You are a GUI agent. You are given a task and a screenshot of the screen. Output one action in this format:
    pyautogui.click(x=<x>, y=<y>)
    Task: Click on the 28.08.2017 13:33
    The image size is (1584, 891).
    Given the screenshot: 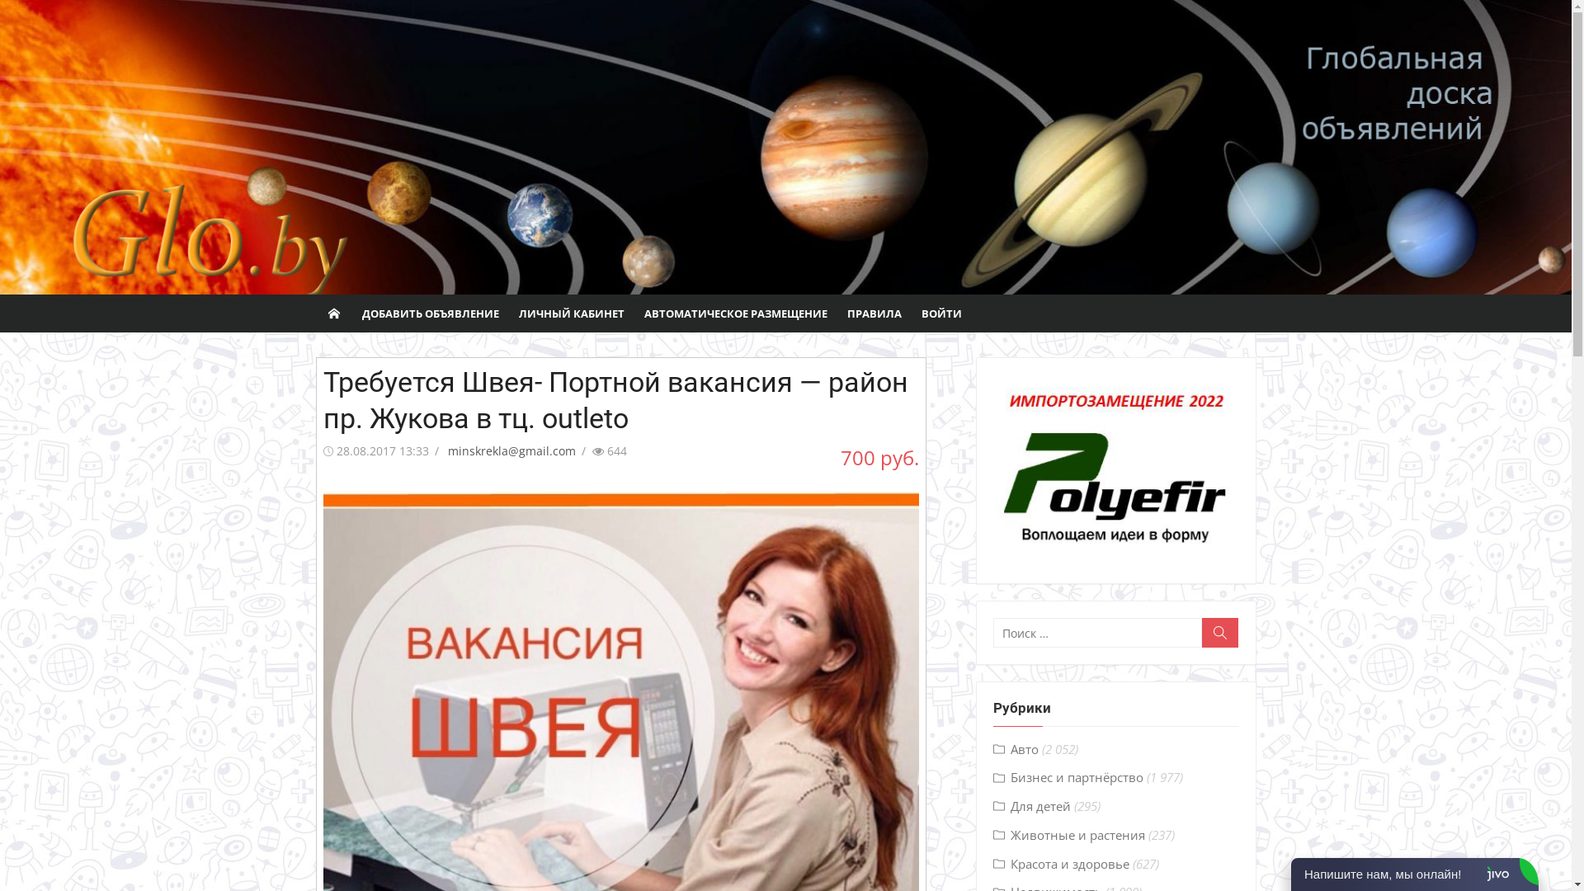 What is the action you would take?
    pyautogui.click(x=383, y=450)
    